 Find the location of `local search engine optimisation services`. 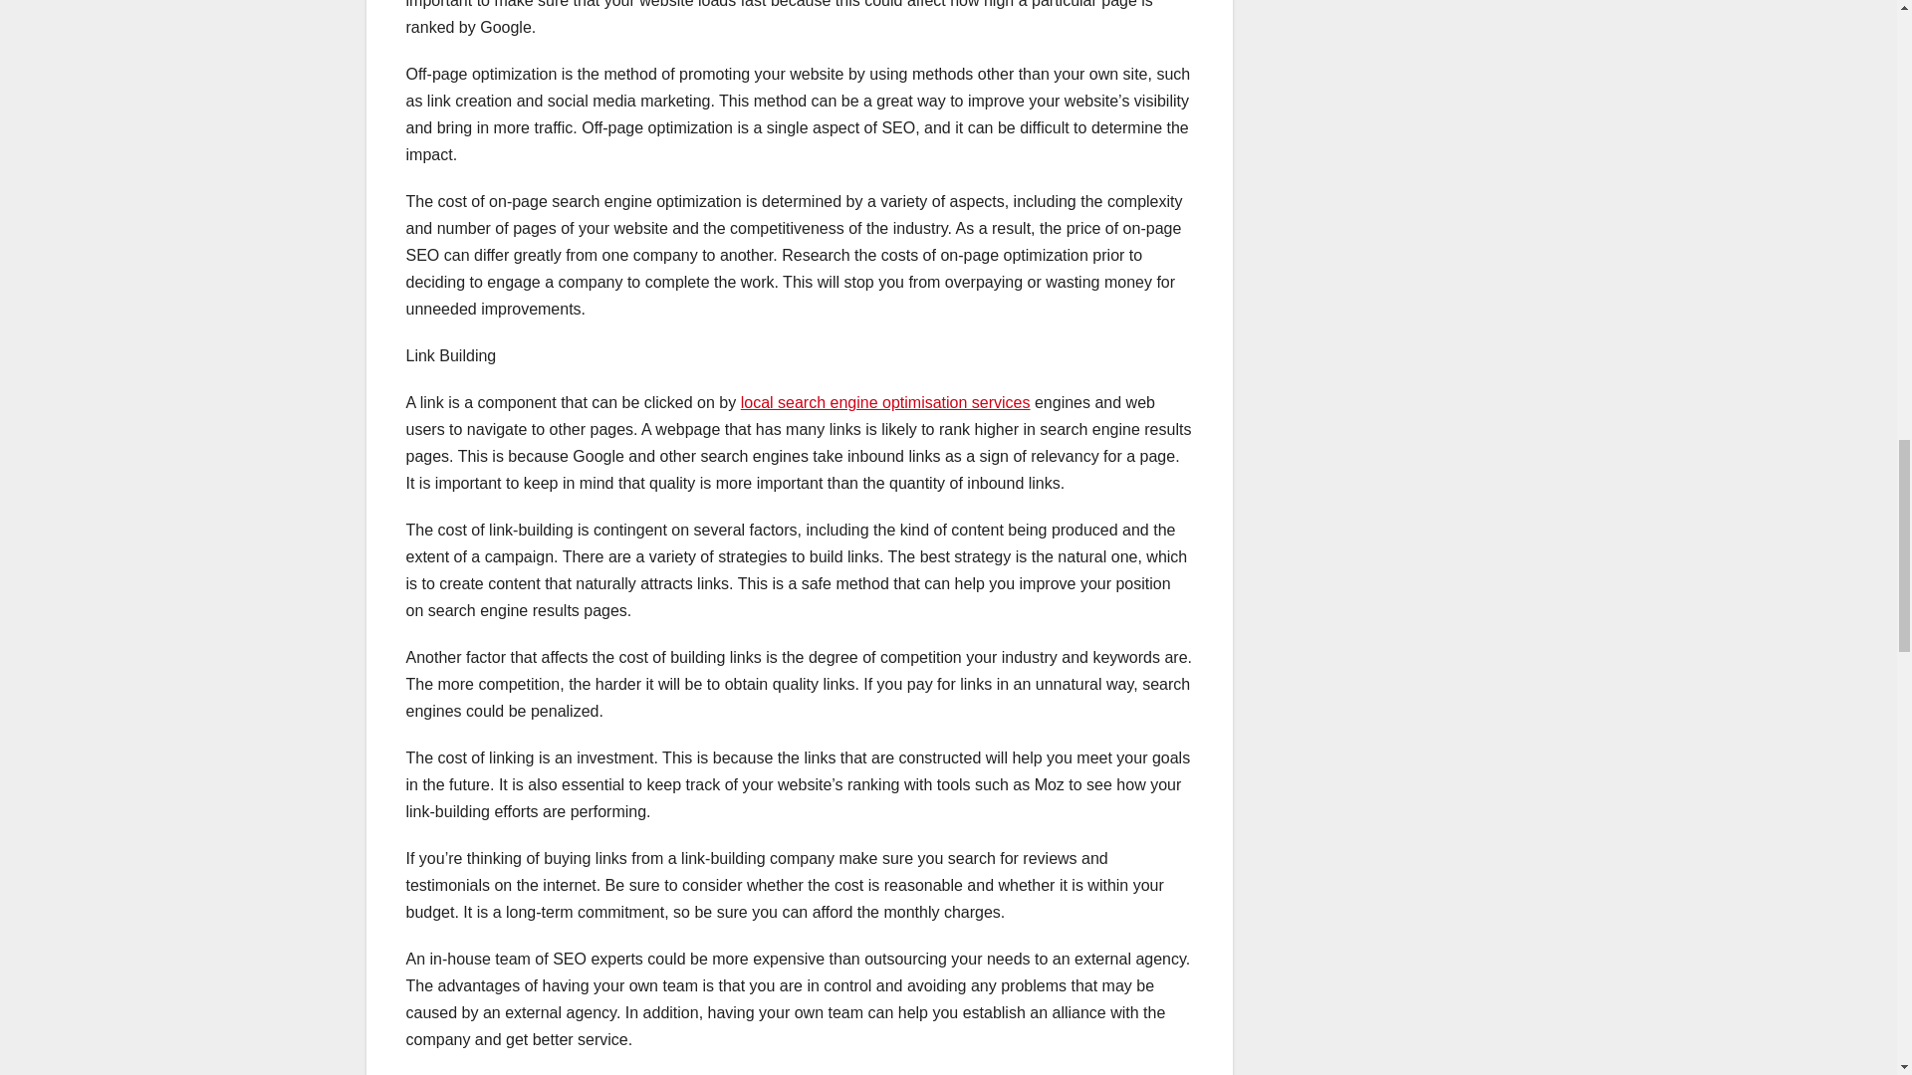

local search engine optimisation services is located at coordinates (885, 402).